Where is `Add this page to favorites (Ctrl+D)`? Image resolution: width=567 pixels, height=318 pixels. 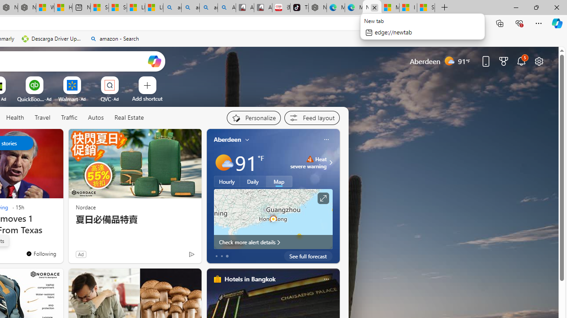 Add this page to favorites (Ctrl+D) is located at coordinates (456, 23).